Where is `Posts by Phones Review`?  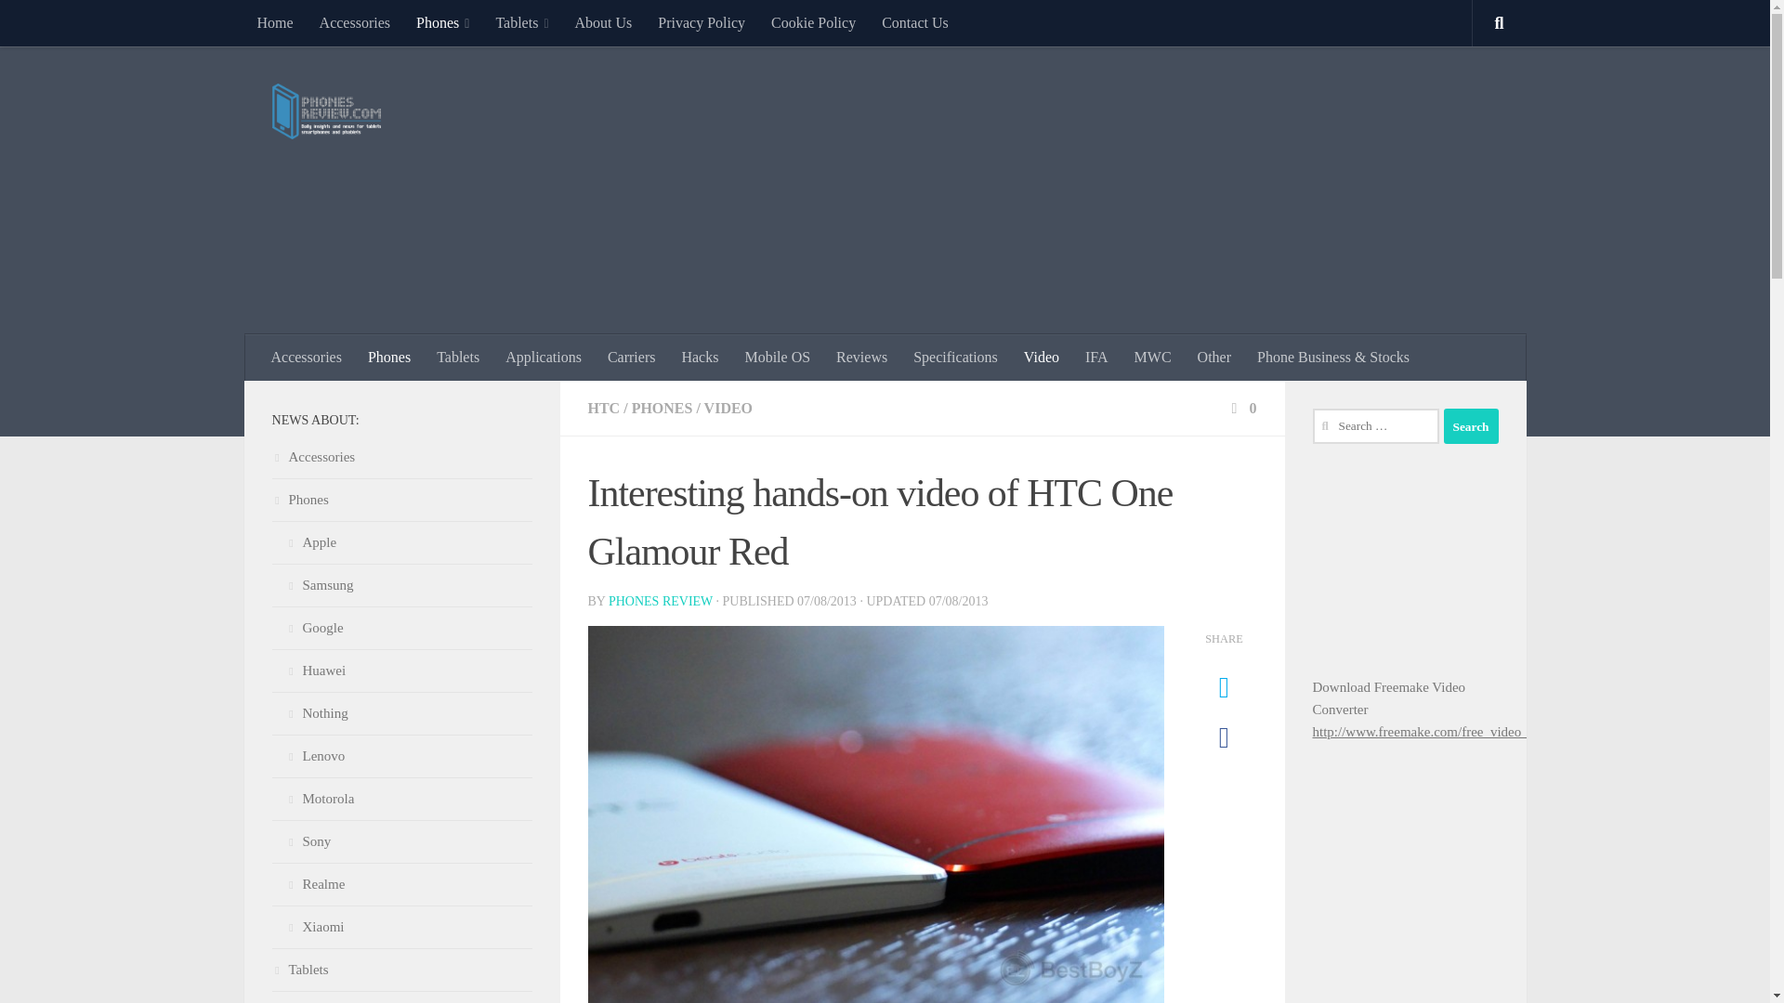
Posts by Phones Review is located at coordinates (660, 601).